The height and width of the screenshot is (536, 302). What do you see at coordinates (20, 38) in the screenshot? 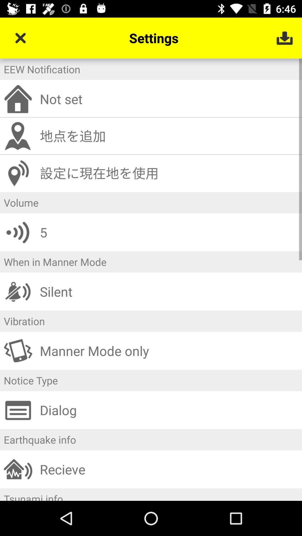
I see `choose the item next to settings icon` at bounding box center [20, 38].